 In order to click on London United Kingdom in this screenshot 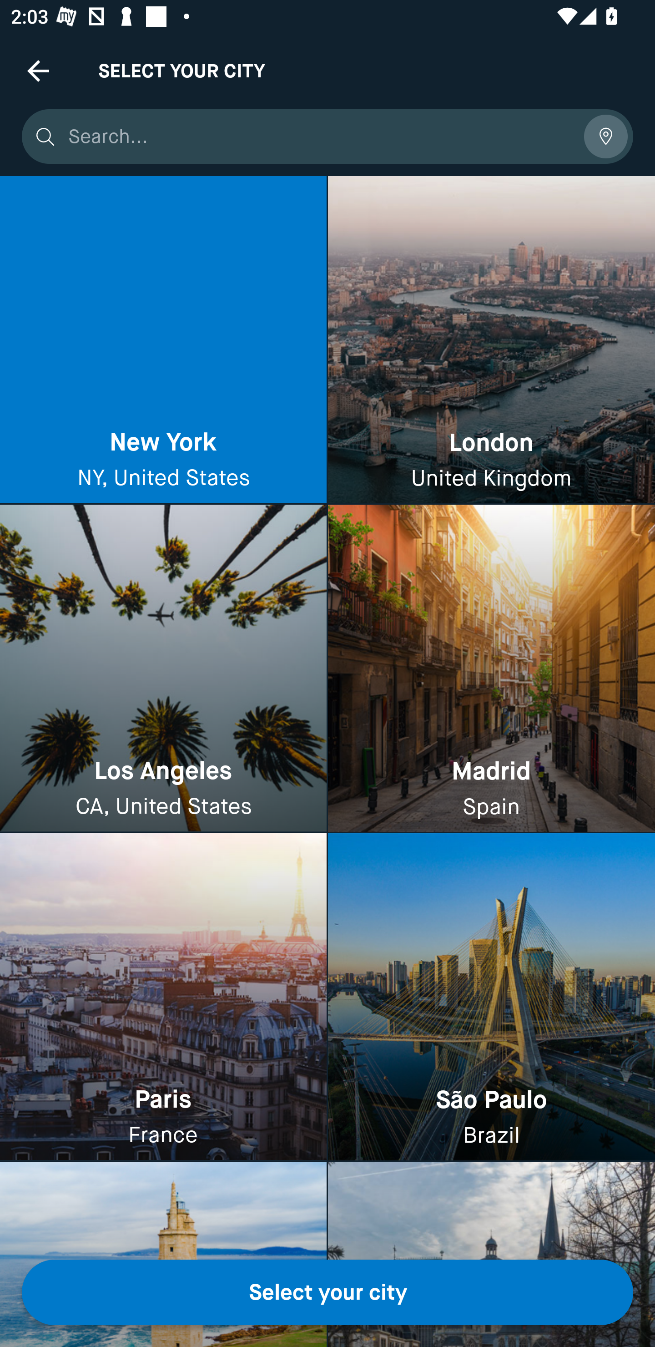, I will do `click(491, 340)`.